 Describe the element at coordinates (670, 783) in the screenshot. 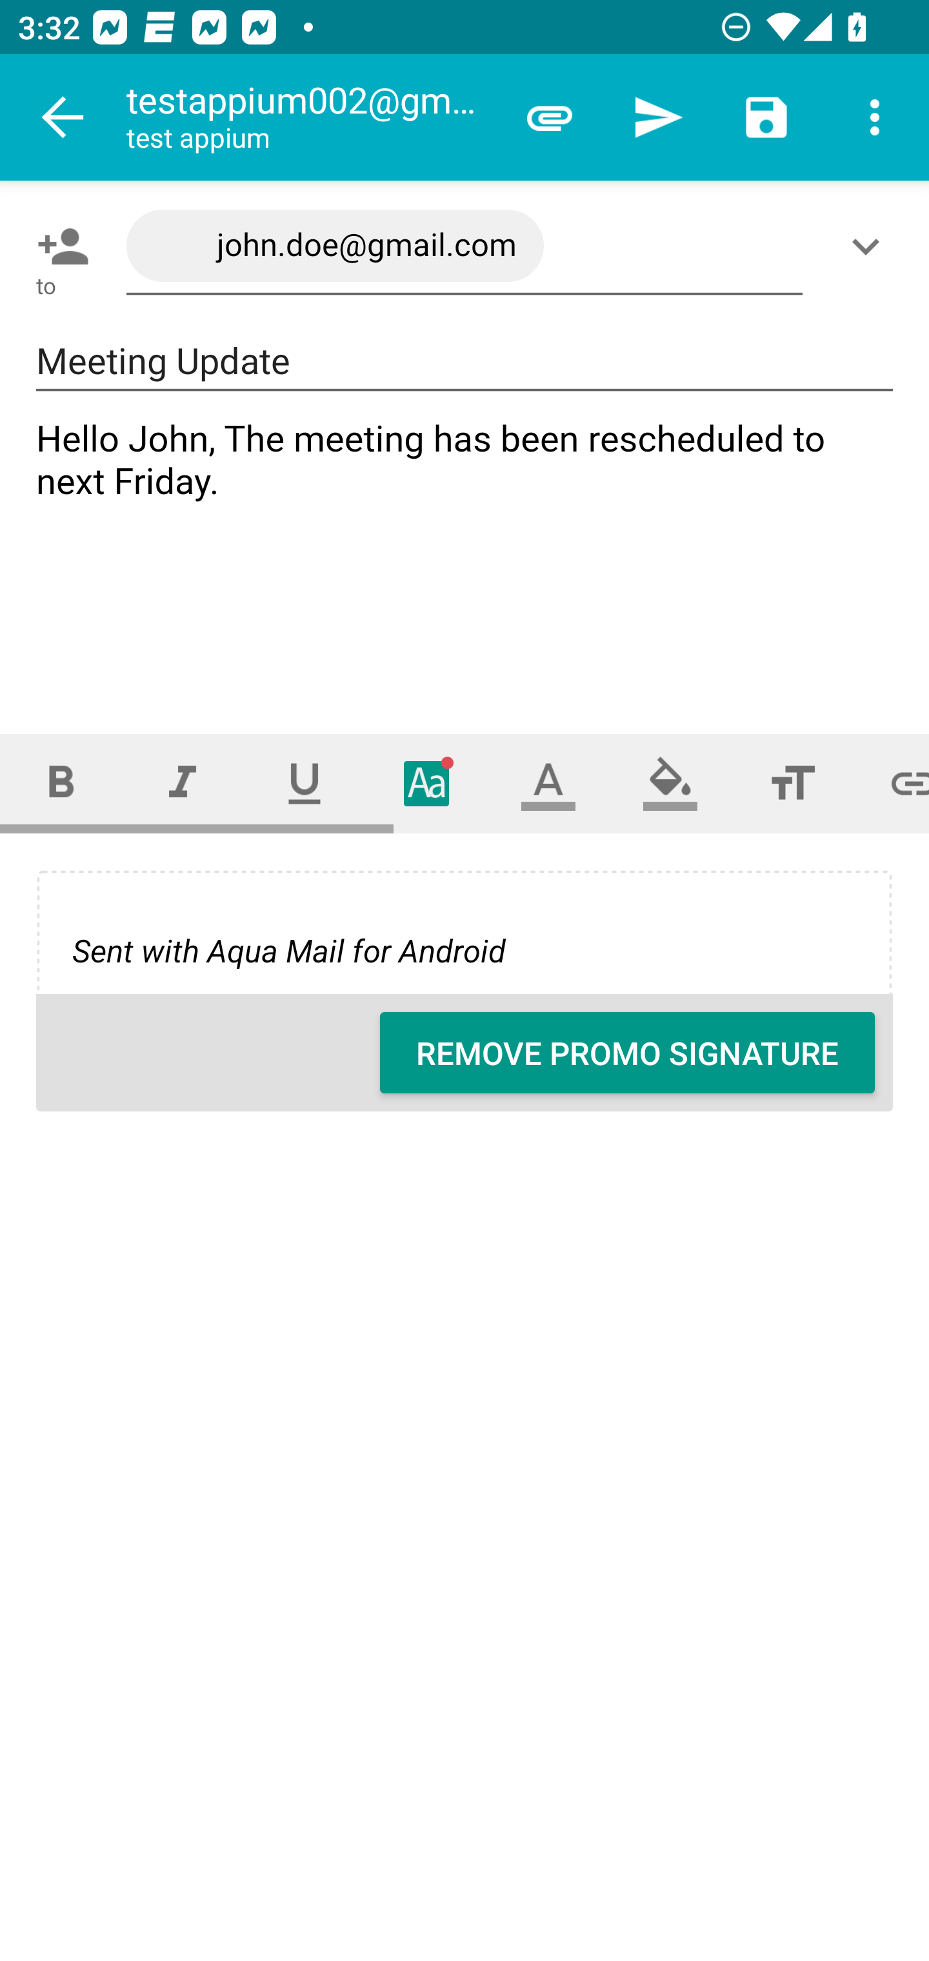

I see `Fill color` at that location.